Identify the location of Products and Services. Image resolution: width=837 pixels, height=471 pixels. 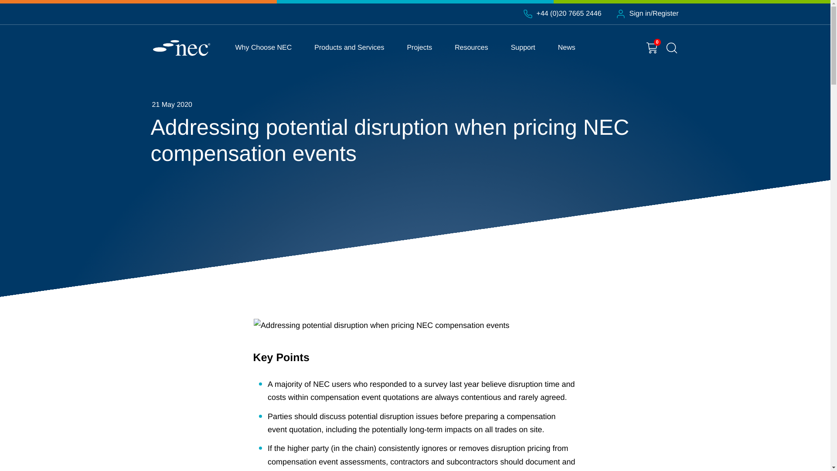
(349, 48).